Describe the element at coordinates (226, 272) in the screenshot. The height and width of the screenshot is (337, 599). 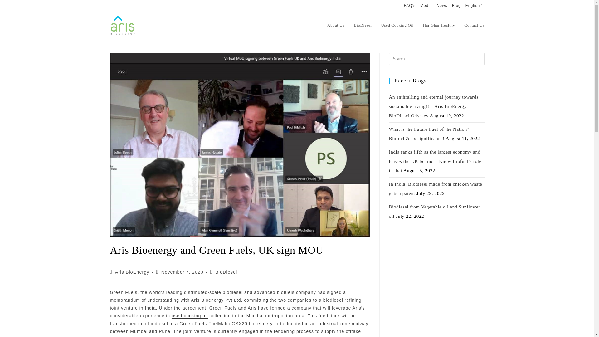
I see `BioDiesel` at that location.